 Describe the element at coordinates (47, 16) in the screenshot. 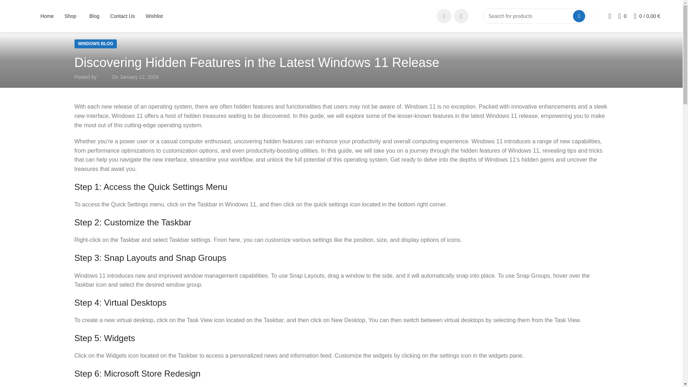

I see `Home` at that location.